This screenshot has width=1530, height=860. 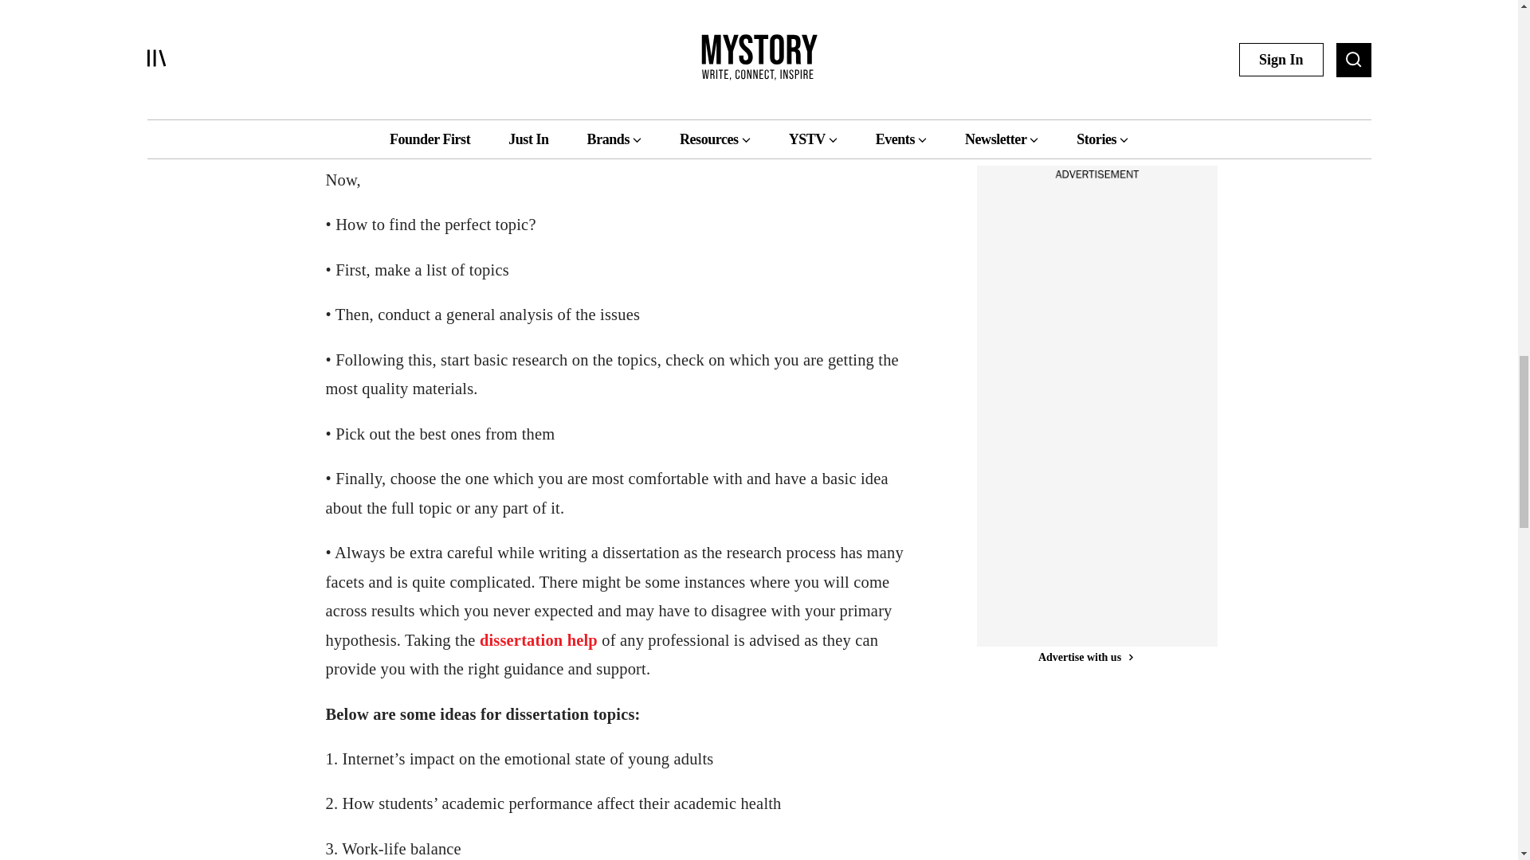 I want to click on dissertation help, so click(x=539, y=640).